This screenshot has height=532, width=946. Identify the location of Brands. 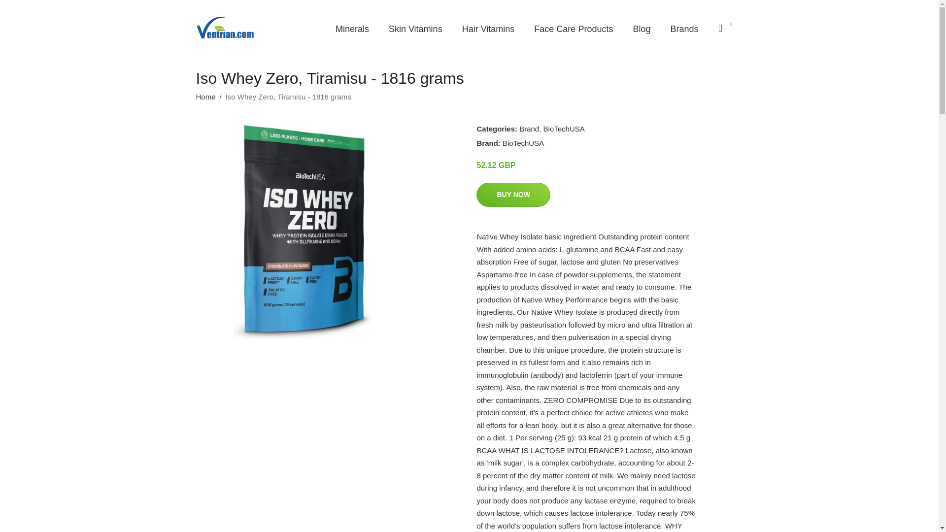
(684, 29).